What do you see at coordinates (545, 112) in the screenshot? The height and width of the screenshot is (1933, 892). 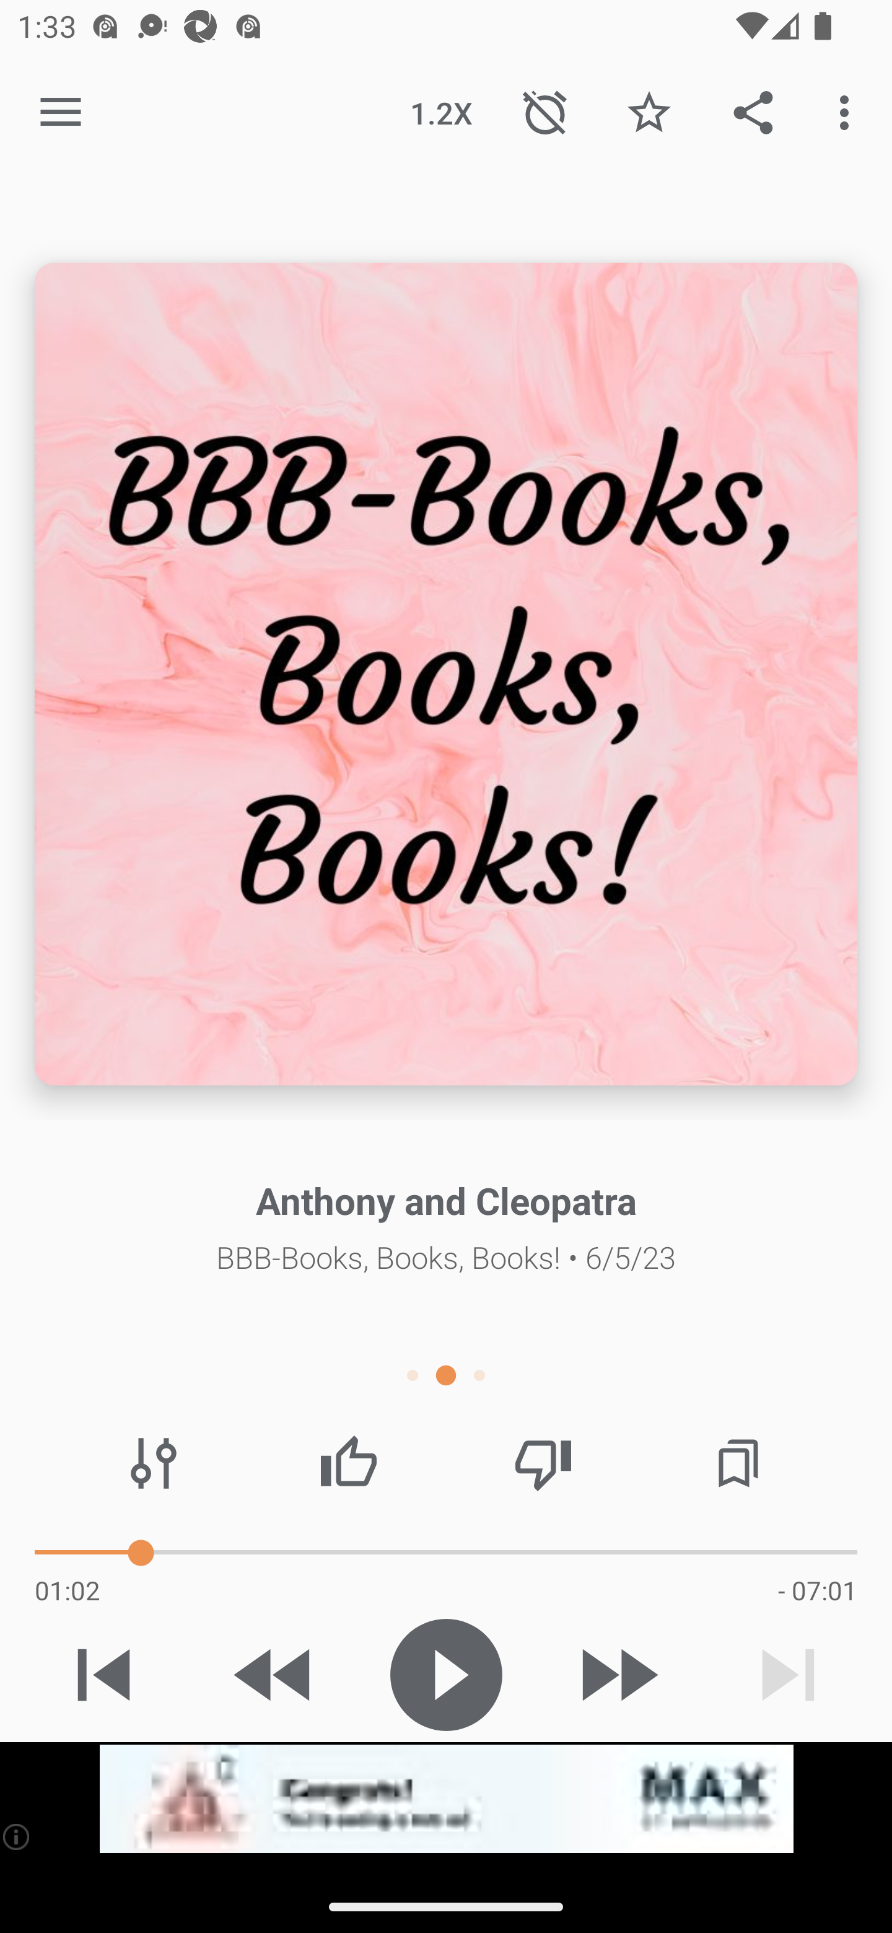 I see `Sleep Timer` at bounding box center [545, 112].